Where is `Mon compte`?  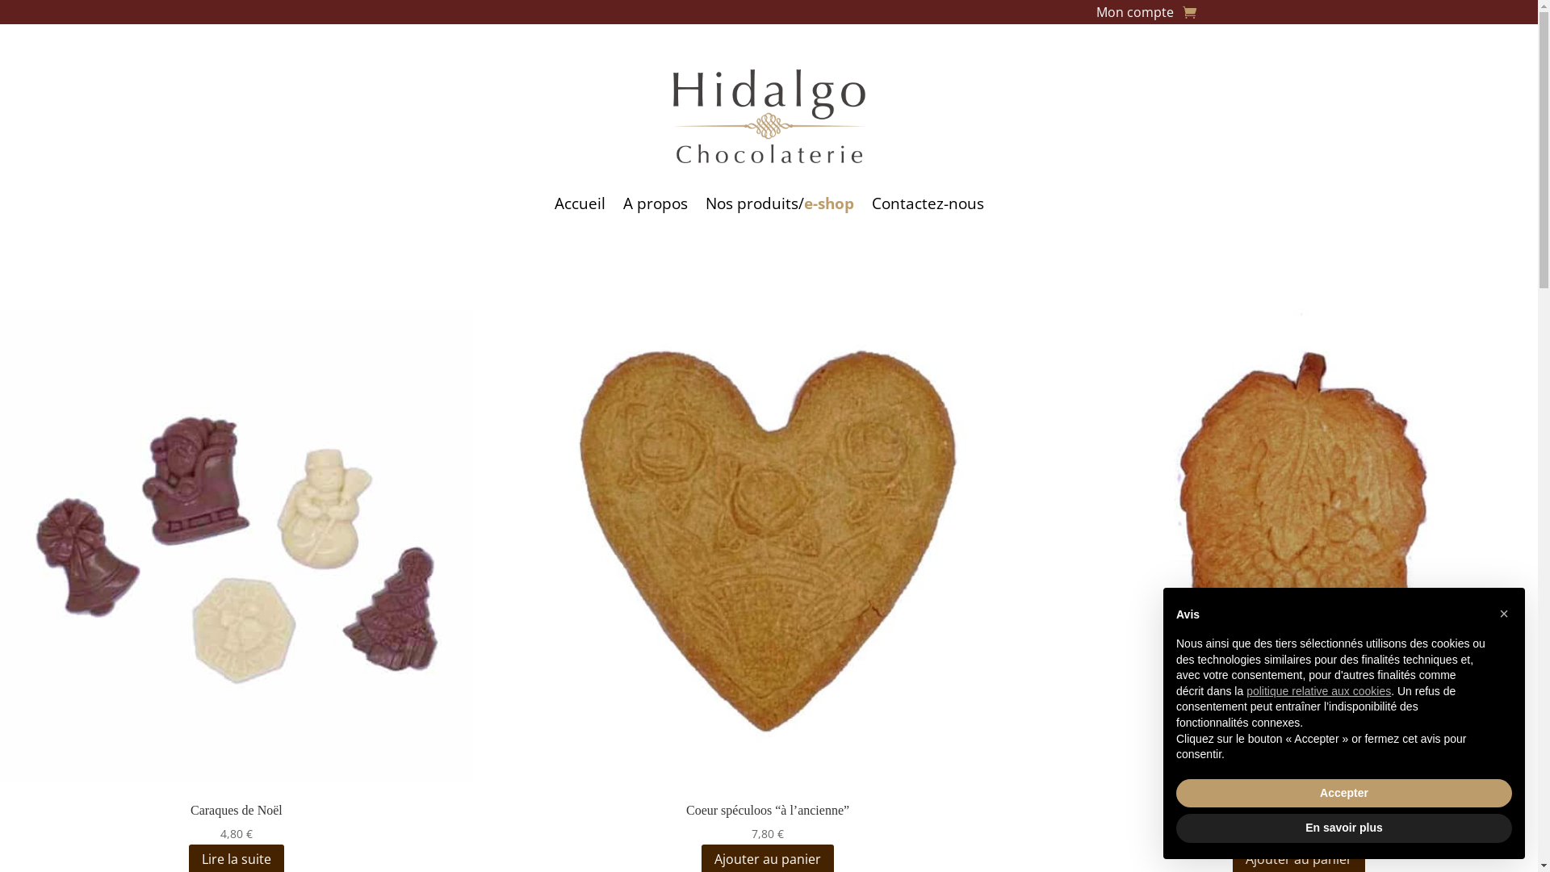
Mon compte is located at coordinates (1135, 15).